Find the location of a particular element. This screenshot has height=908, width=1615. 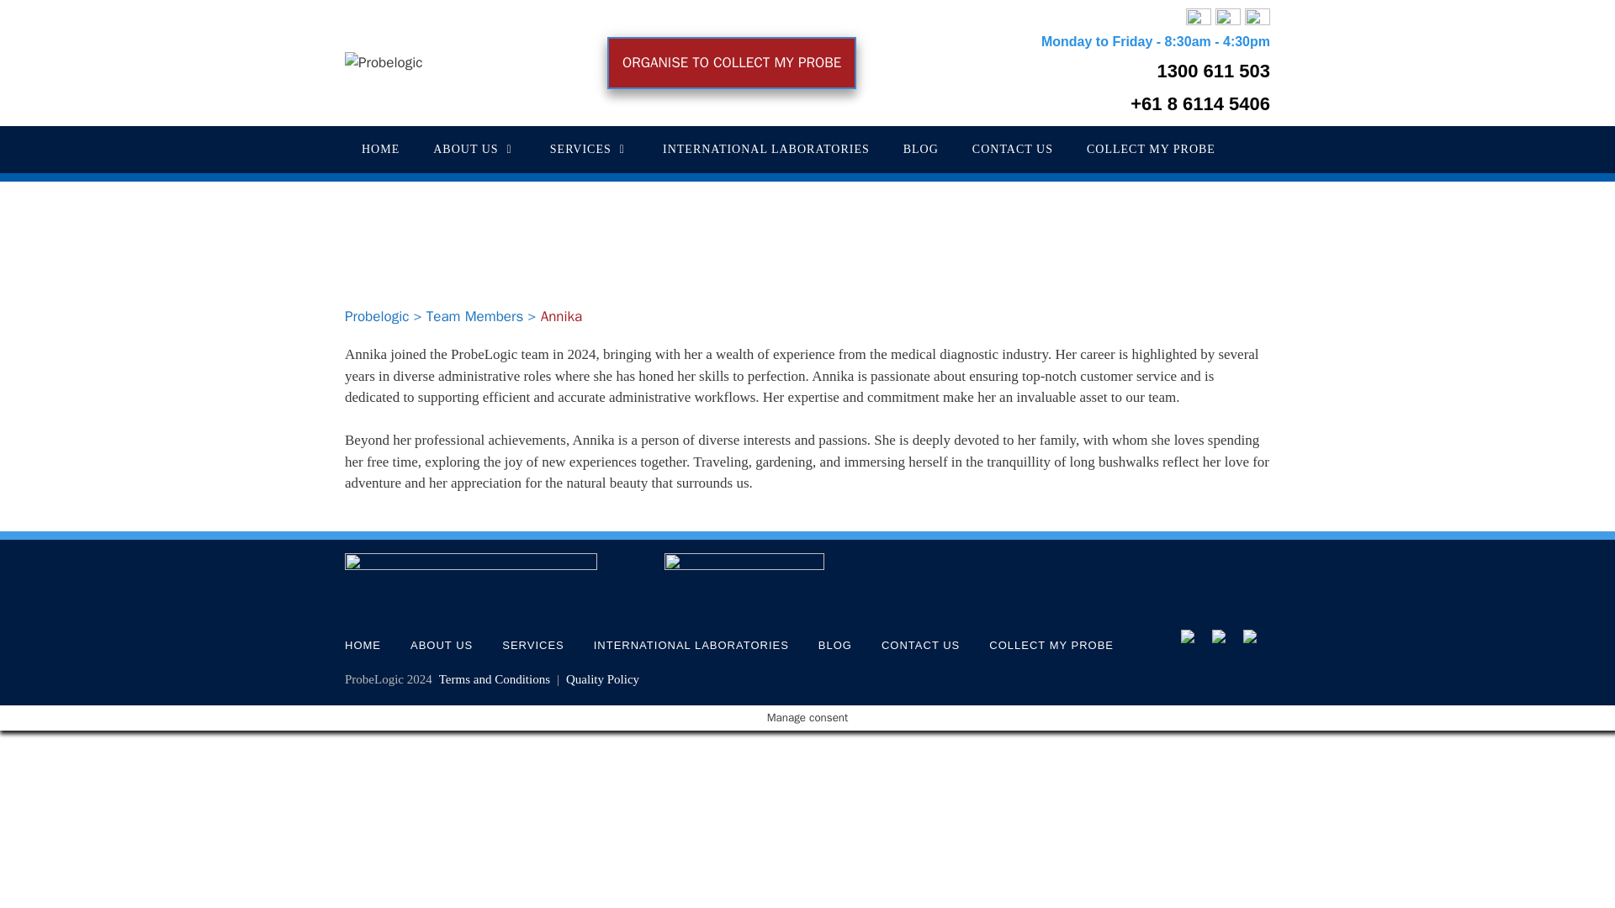

SERVICES is located at coordinates (533, 646).